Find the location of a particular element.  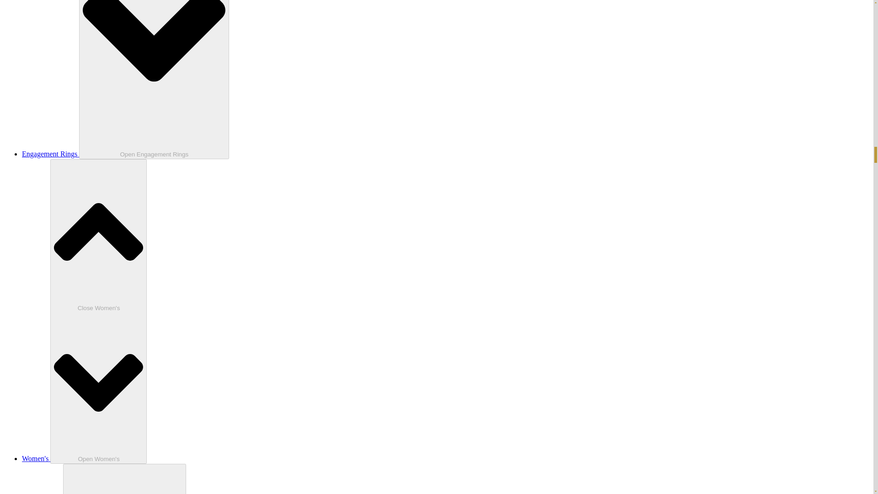

Close Engagement Rings Open Engagement Rings is located at coordinates (154, 80).